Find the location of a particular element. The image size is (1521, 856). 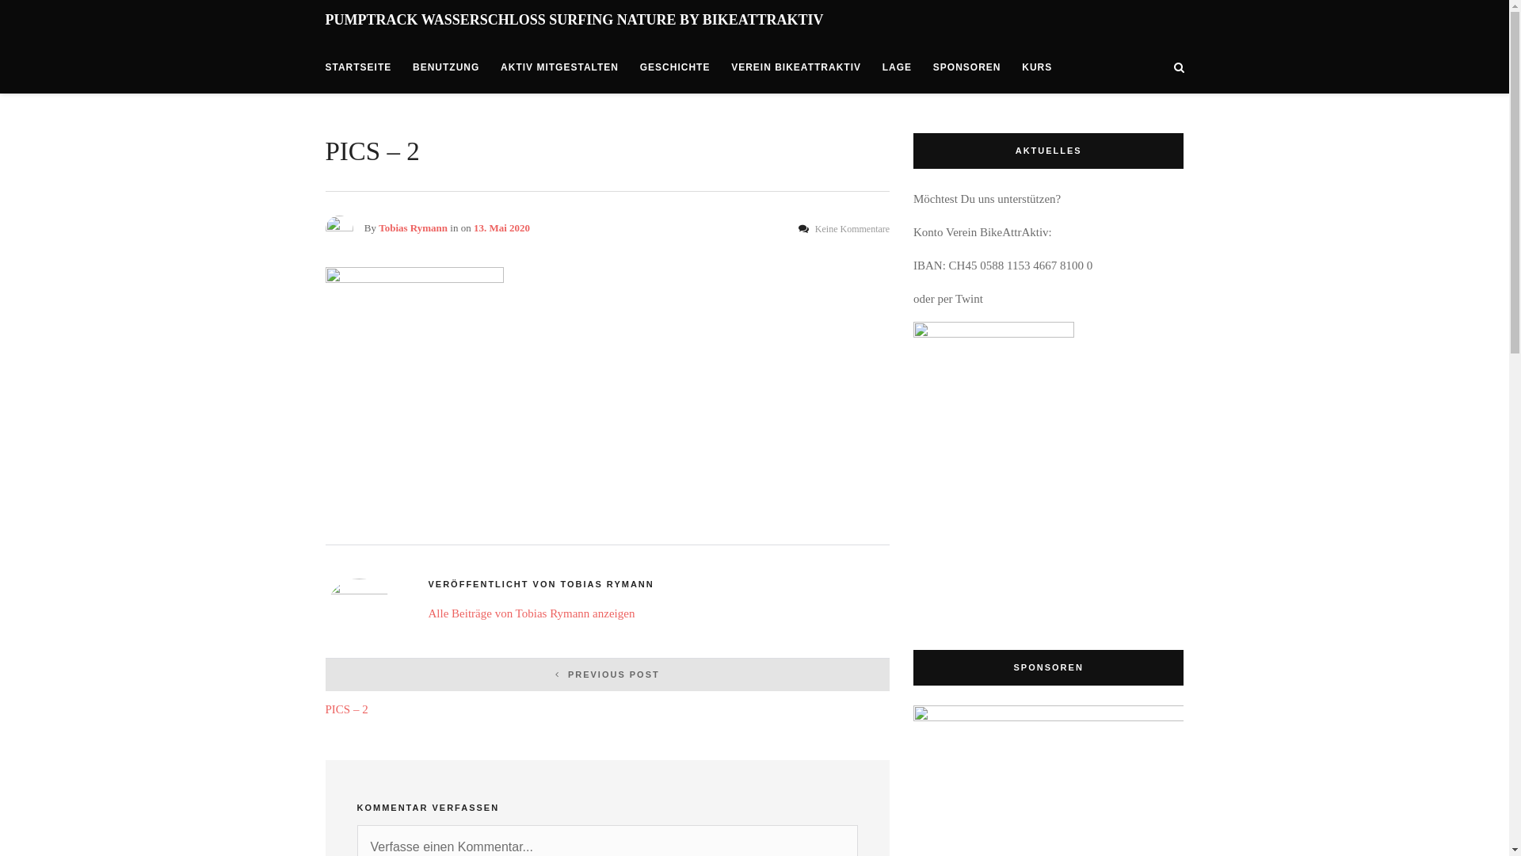

STARTSEITE is located at coordinates (358, 67).